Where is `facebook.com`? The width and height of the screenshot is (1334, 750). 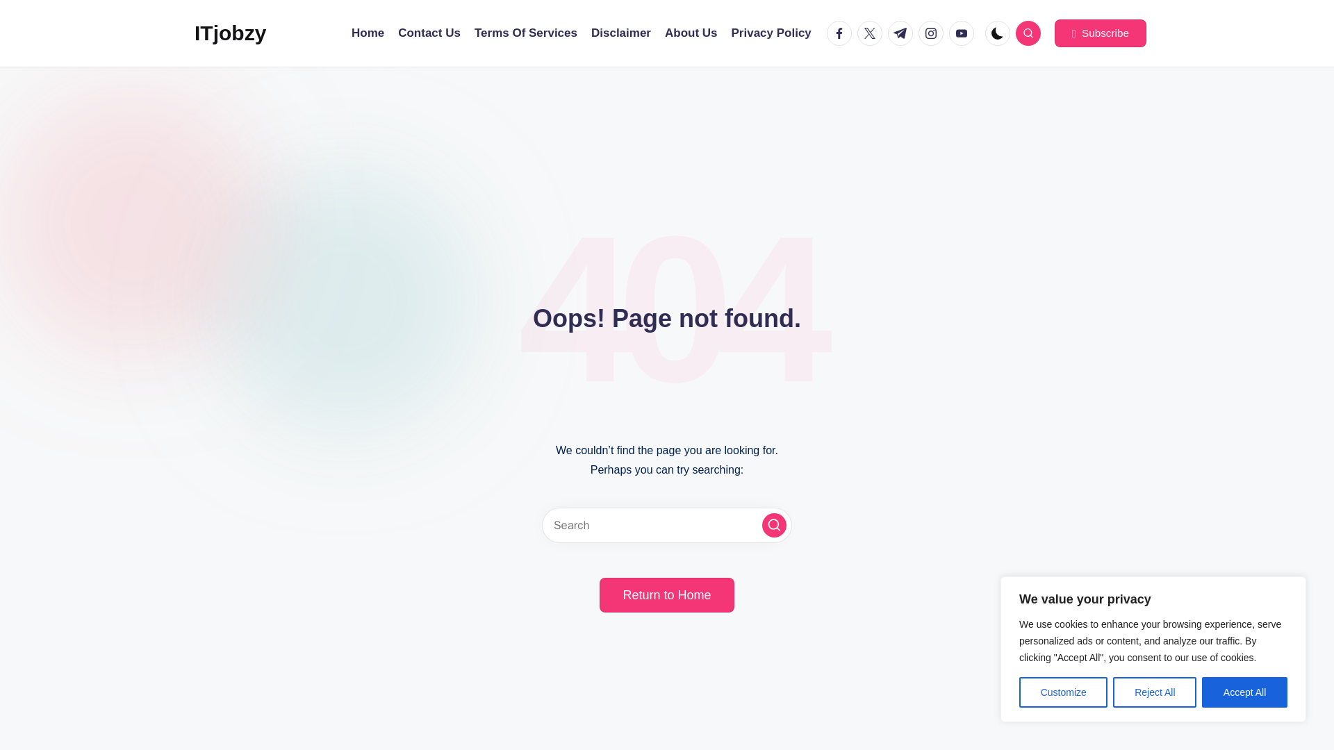
facebook.com is located at coordinates (842, 33).